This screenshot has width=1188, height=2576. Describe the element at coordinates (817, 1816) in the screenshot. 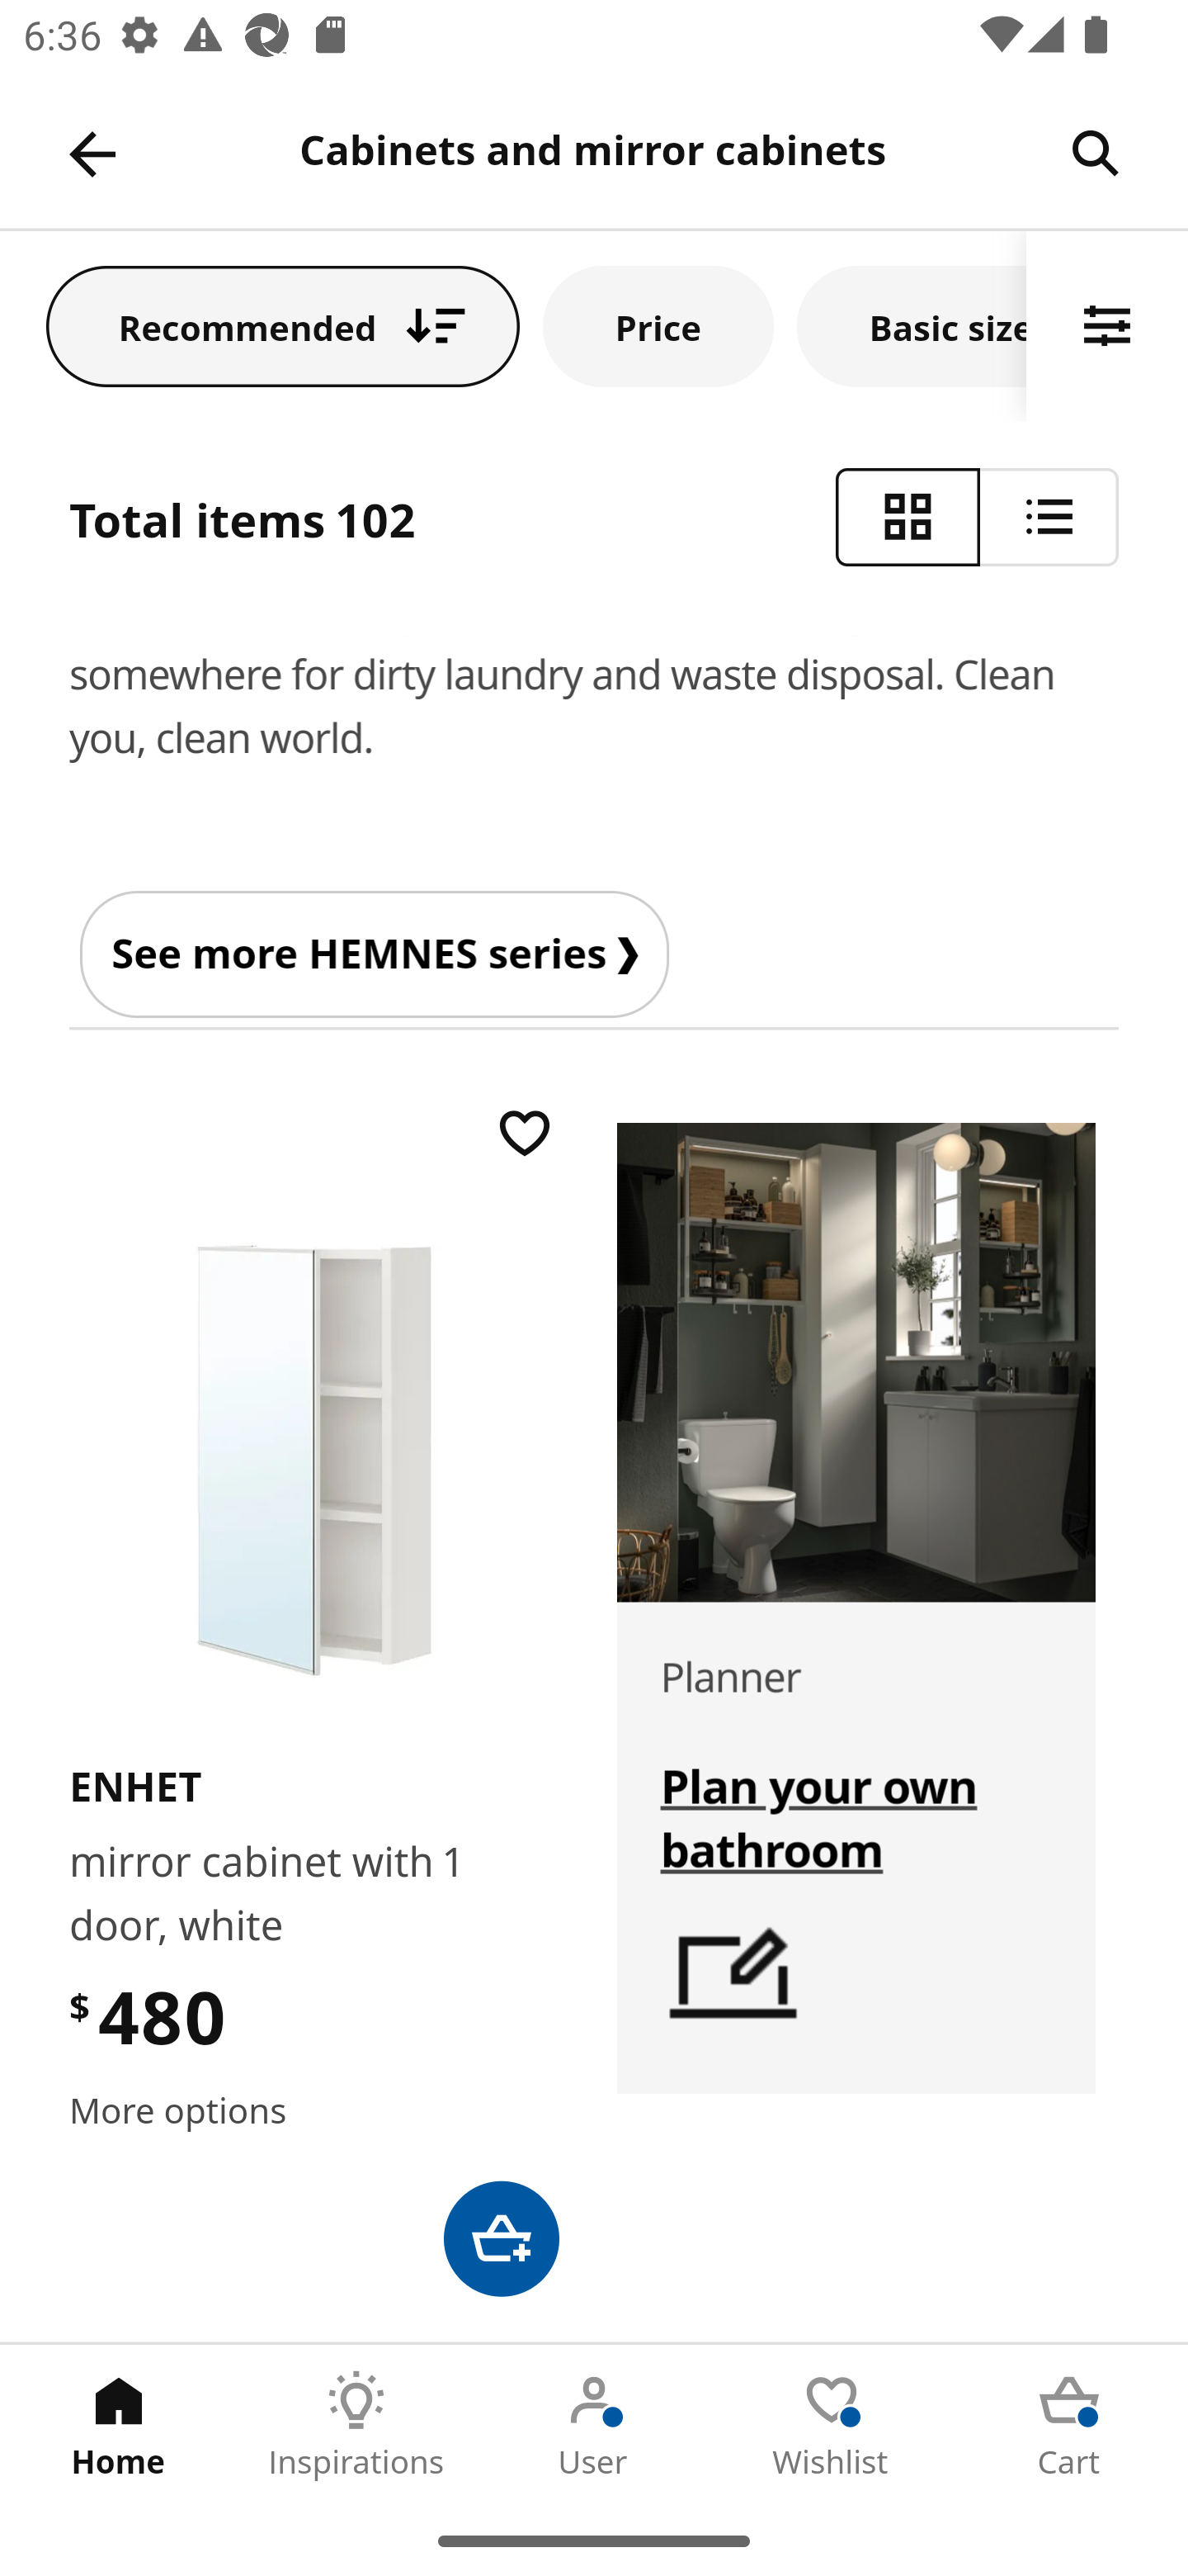

I see `Plan your own bathroom` at that location.